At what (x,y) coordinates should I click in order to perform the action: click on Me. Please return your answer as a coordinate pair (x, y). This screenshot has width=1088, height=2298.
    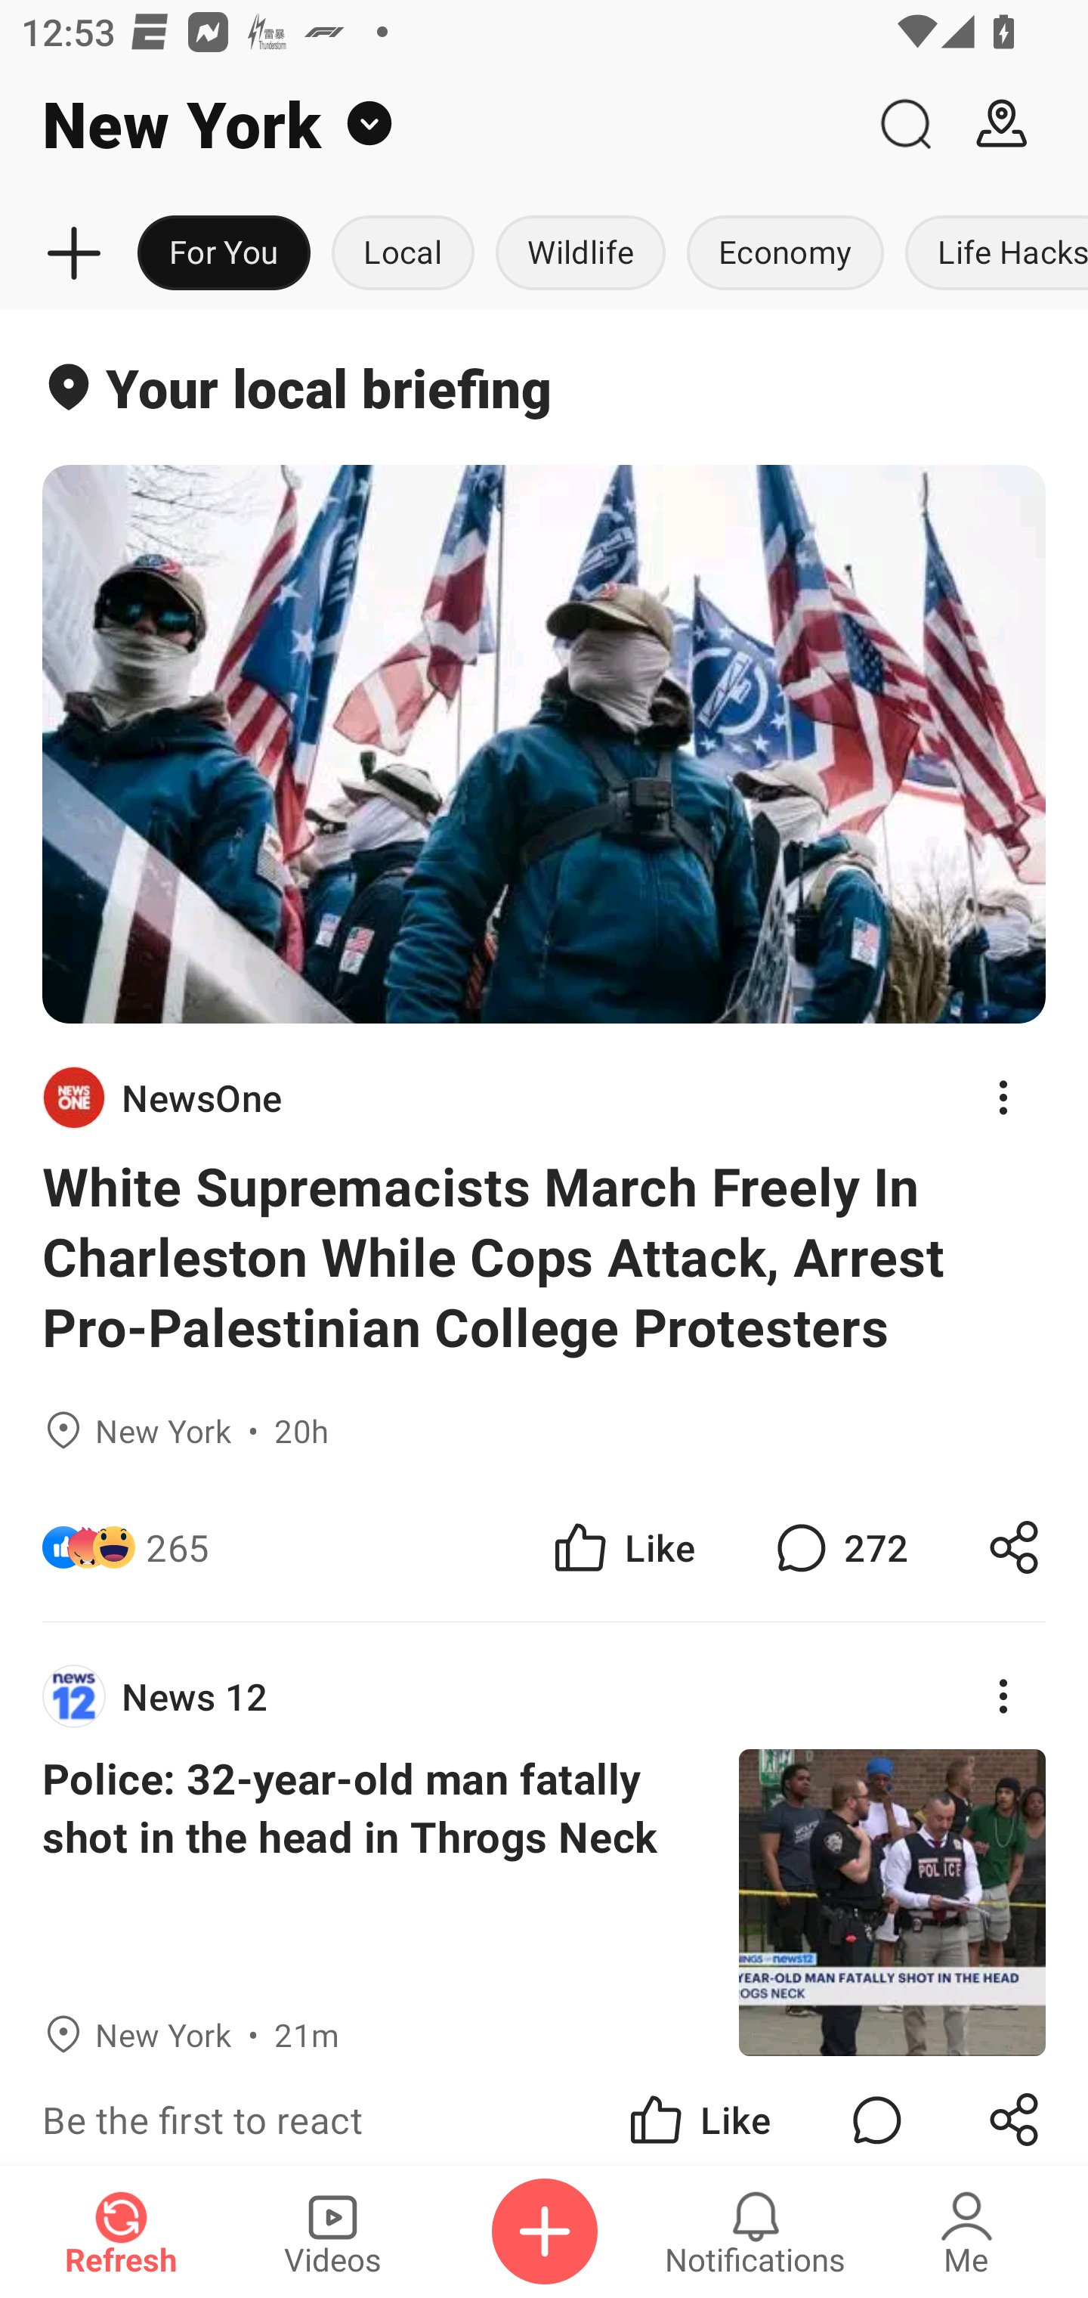
    Looking at the image, I should click on (966, 2231).